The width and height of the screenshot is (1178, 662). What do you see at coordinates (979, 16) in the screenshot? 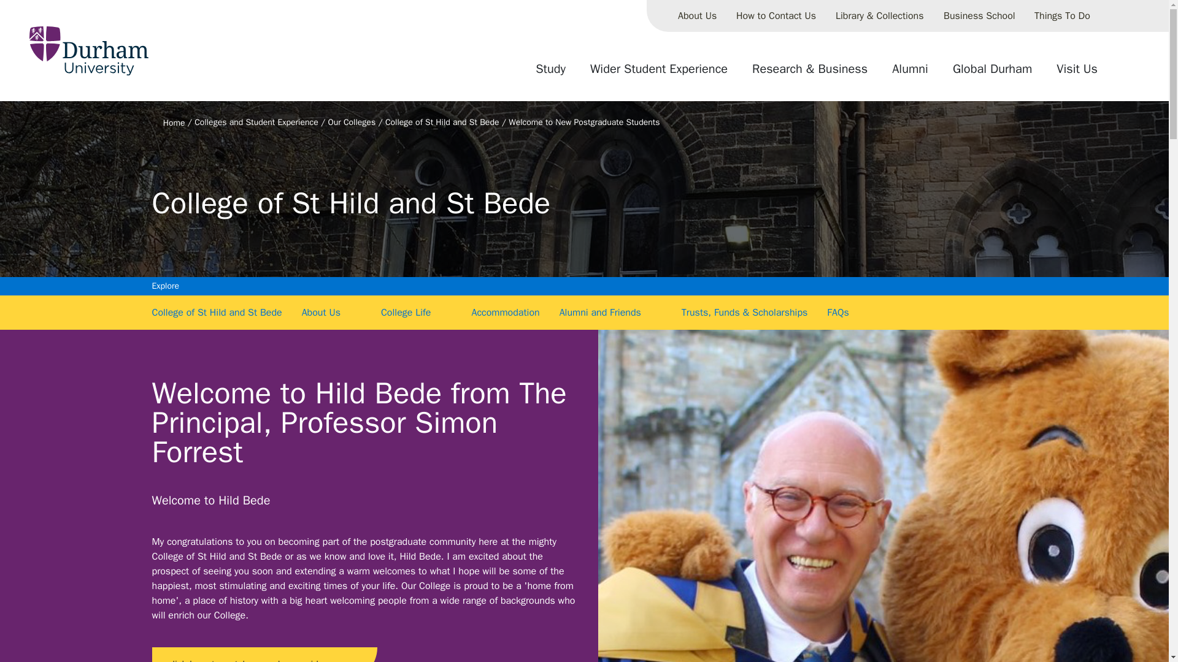
I see `Business School` at bounding box center [979, 16].